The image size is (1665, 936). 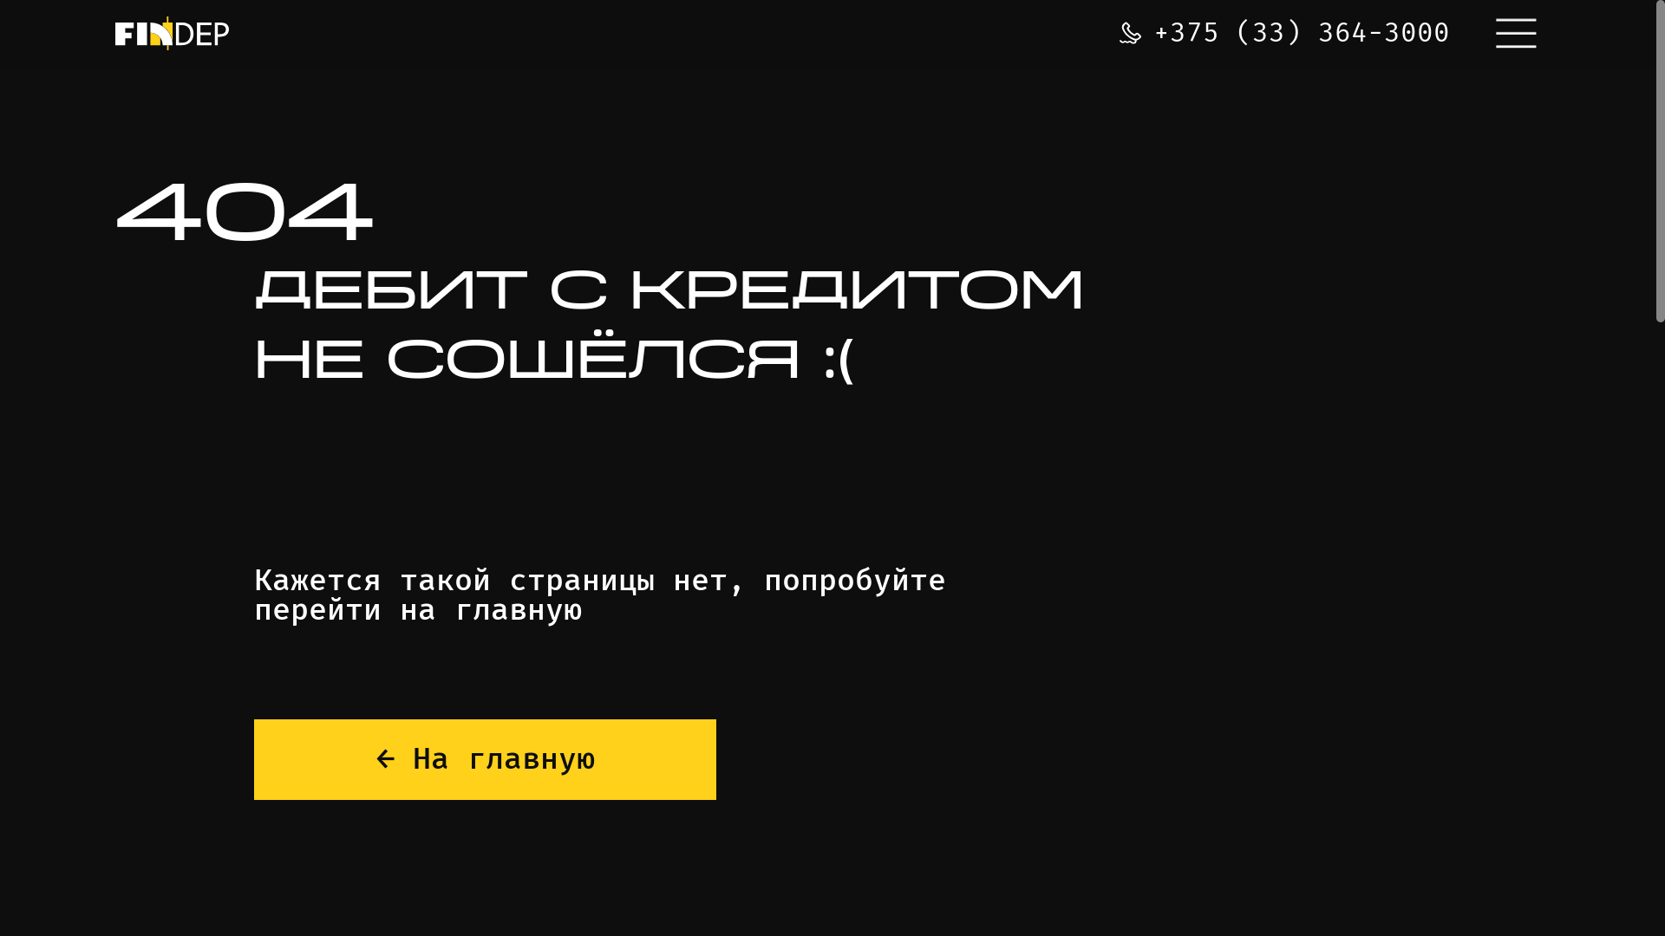 What do you see at coordinates (1284, 33) in the screenshot?
I see `+375 (33) 364-3000` at bounding box center [1284, 33].